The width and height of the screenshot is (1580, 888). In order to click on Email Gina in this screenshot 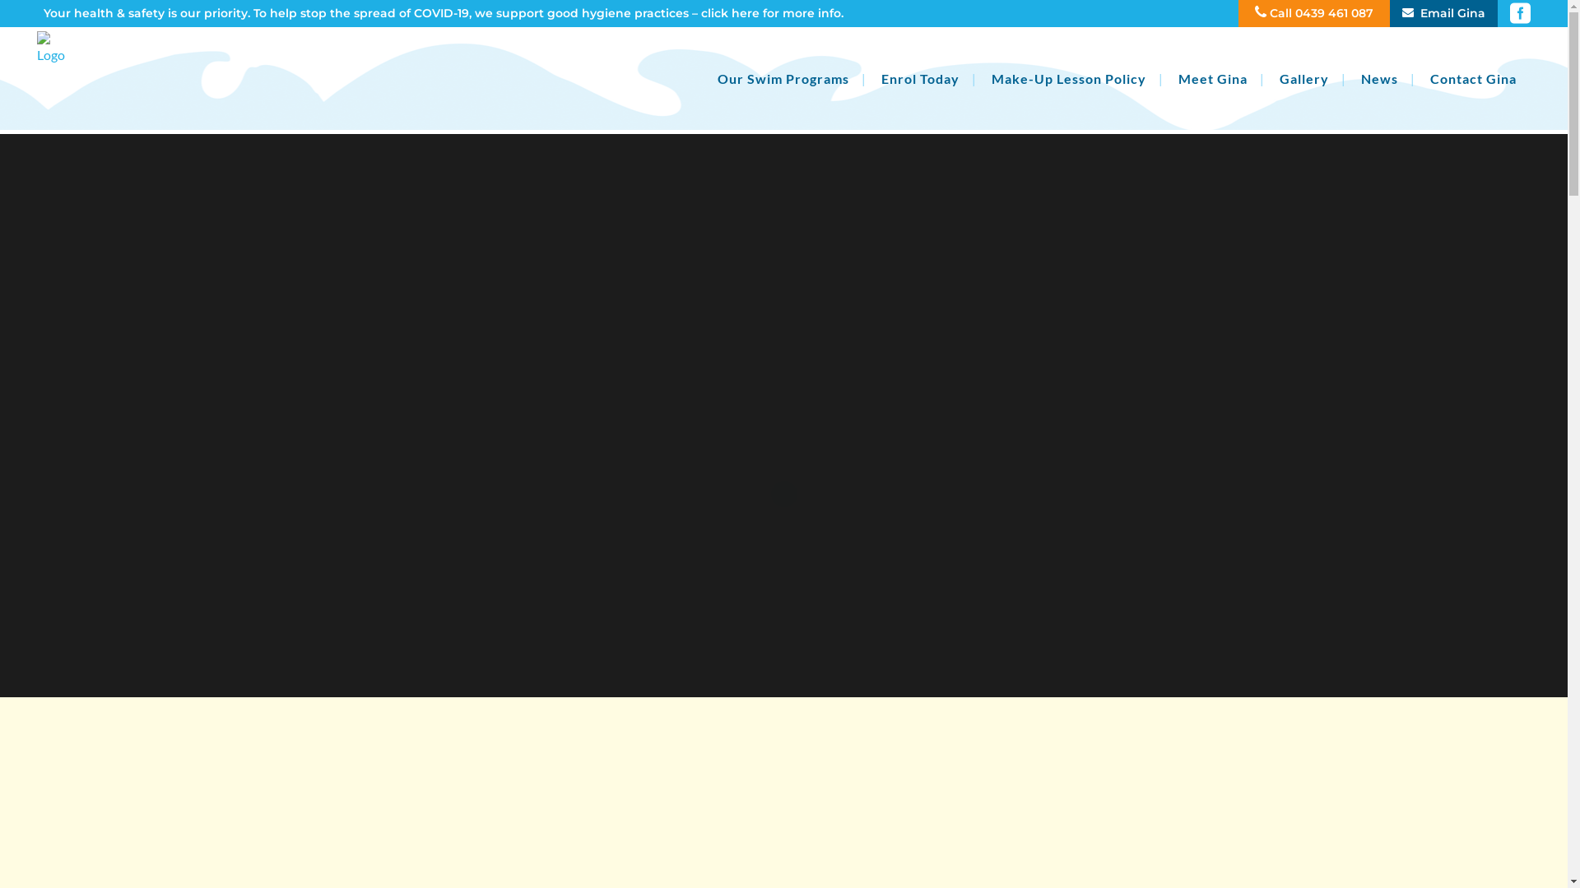, I will do `click(1438, 13)`.